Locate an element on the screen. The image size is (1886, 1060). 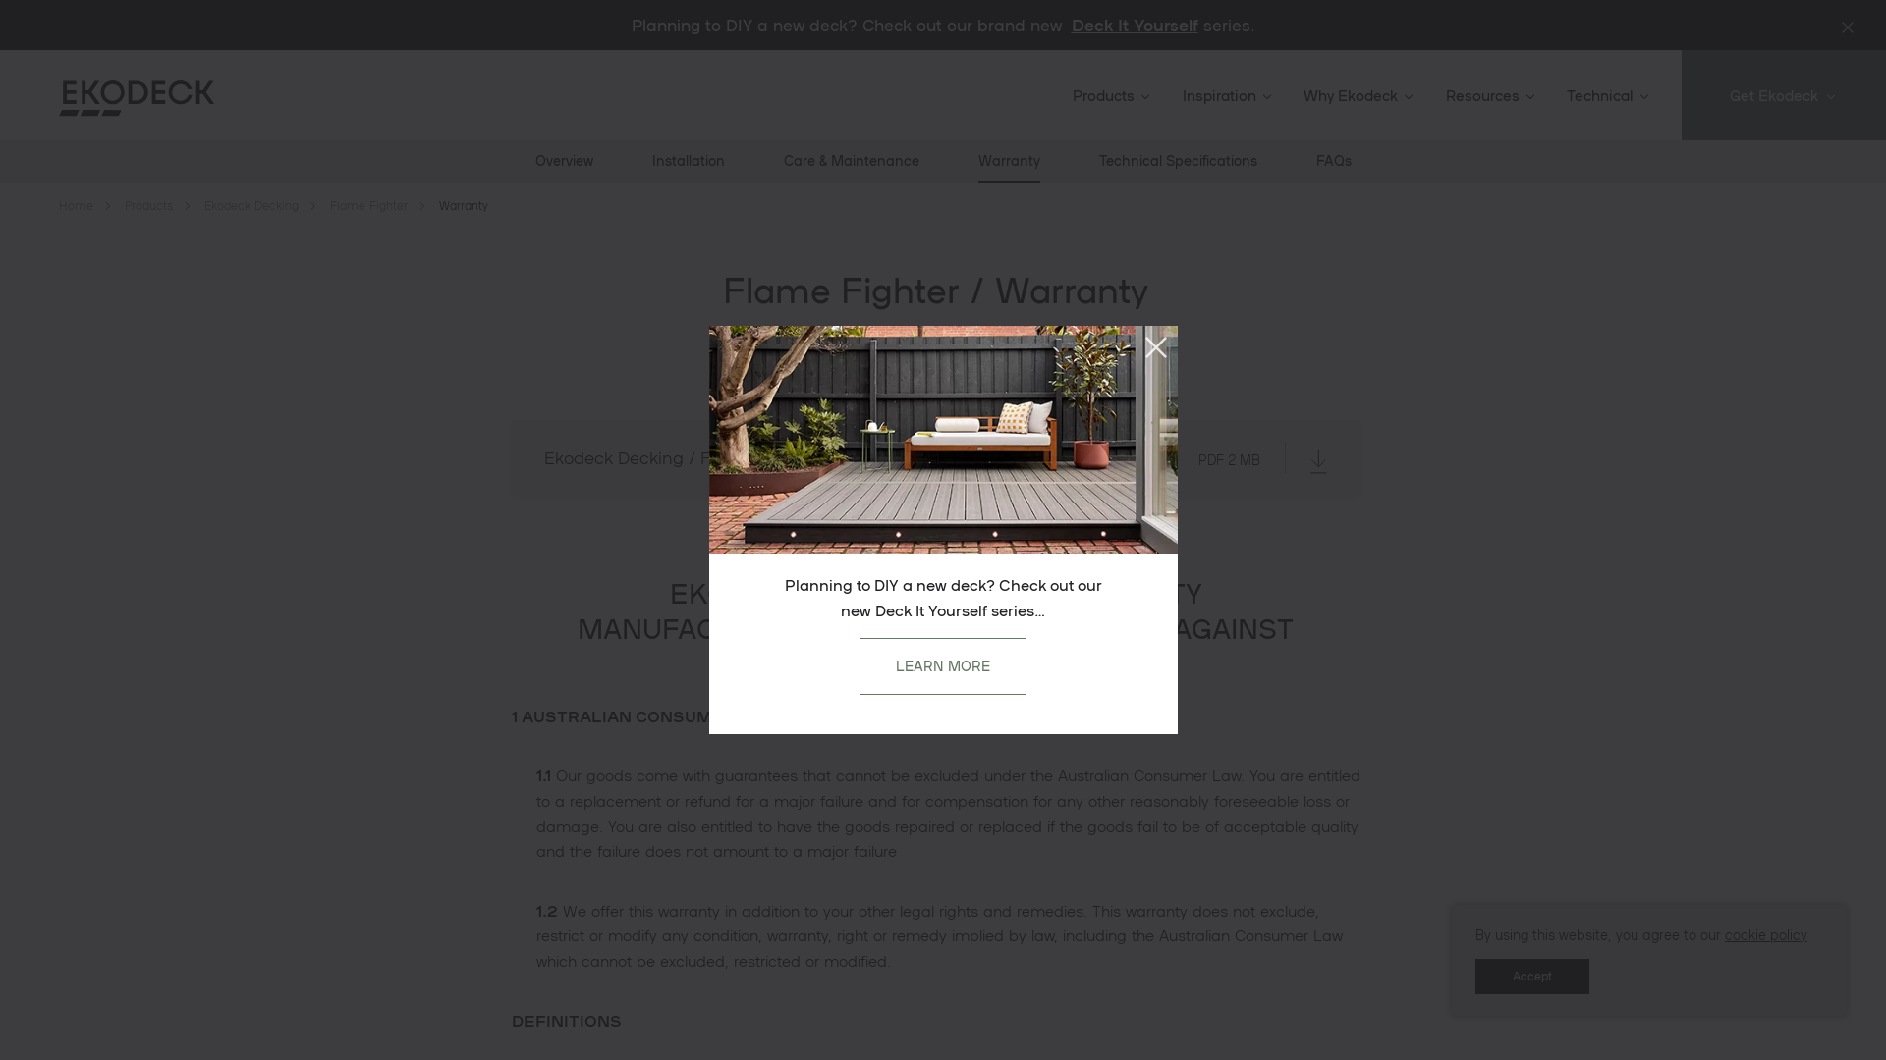
Technical Specifications is located at coordinates (1177, 161).